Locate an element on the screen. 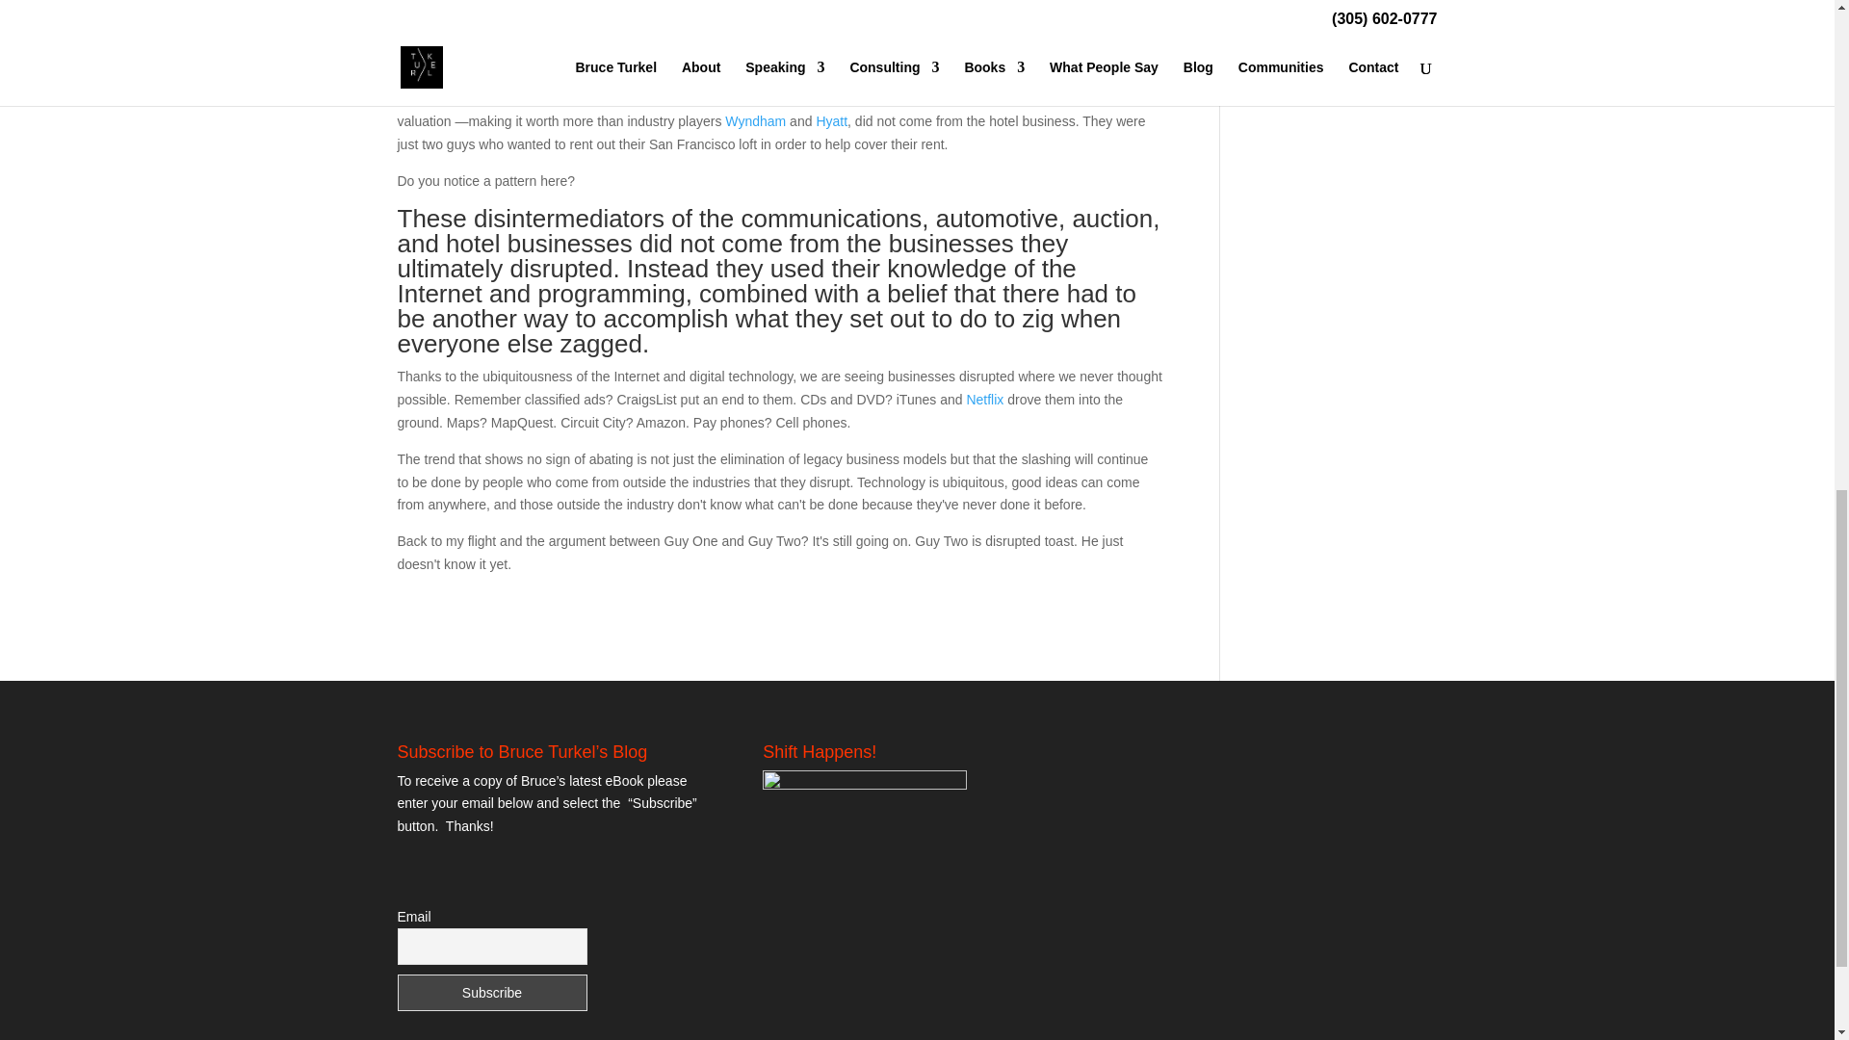 The image size is (1849, 1040). Posts tagged with Hyatt is located at coordinates (830, 120).